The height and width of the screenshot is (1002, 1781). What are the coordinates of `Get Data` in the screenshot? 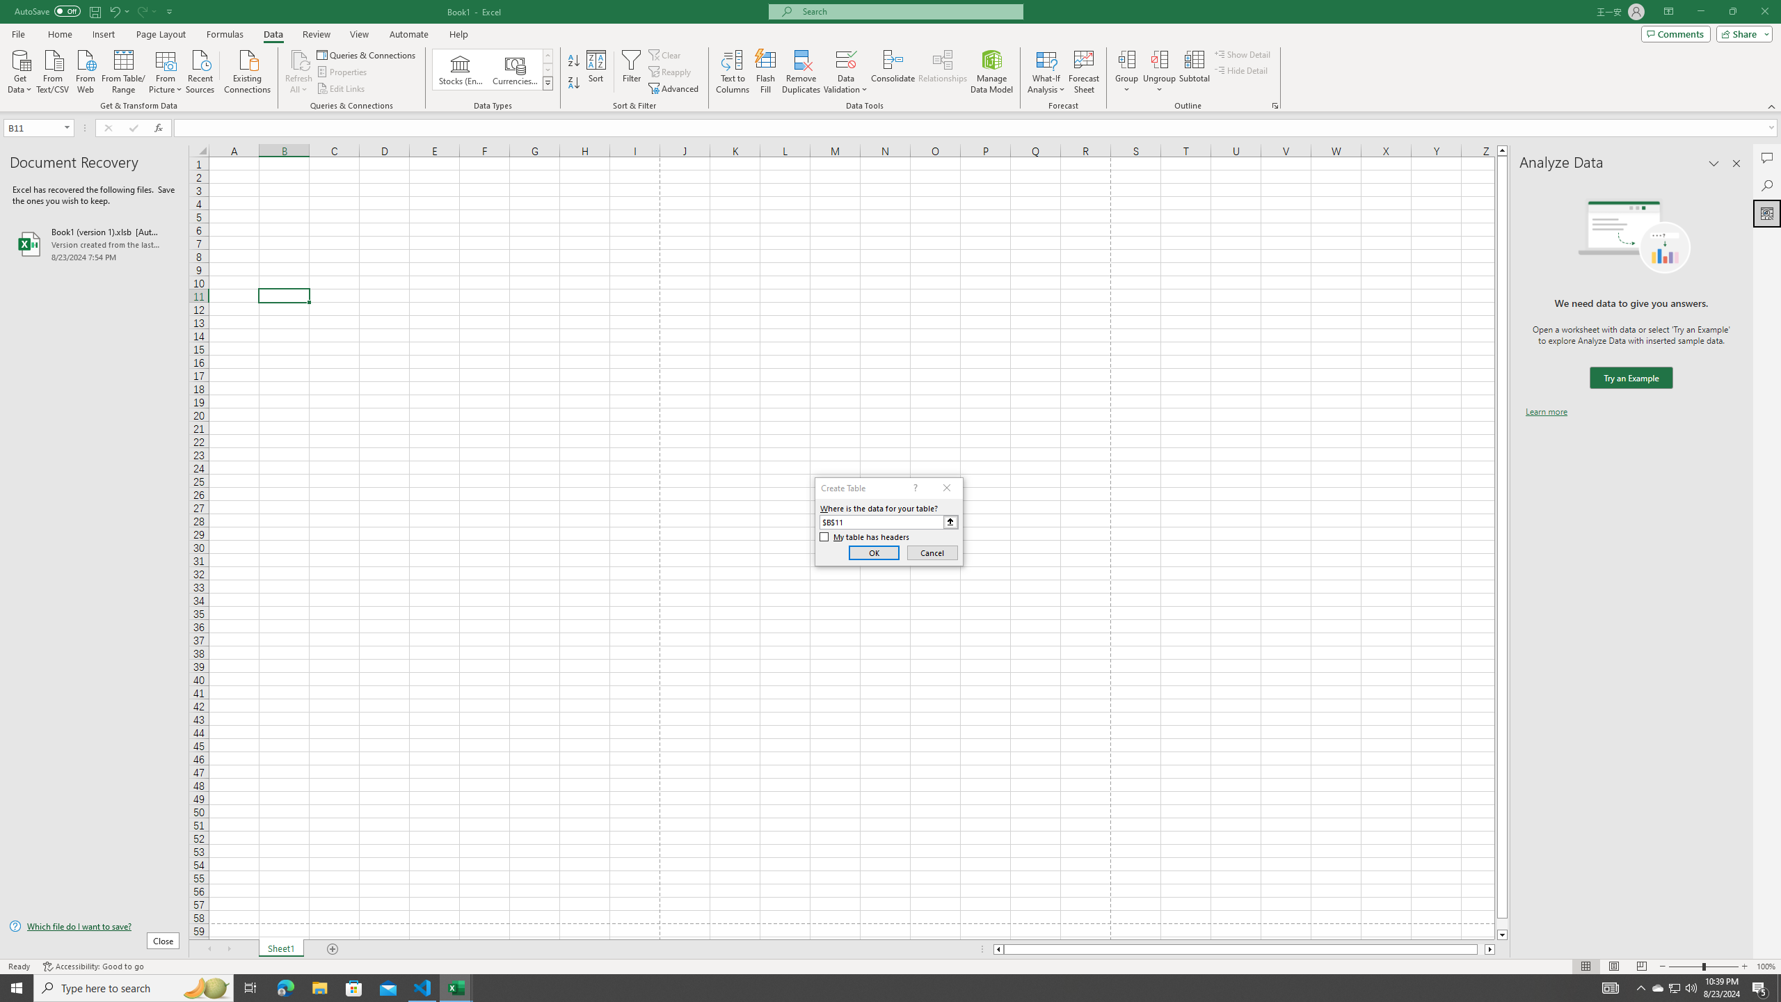 It's located at (20, 70).